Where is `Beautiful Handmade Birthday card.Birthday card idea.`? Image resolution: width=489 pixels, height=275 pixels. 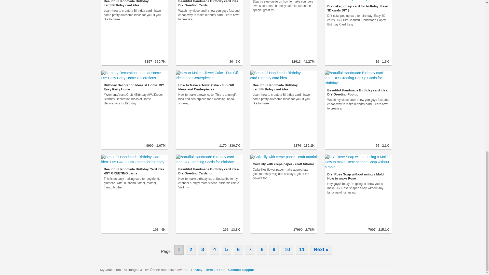 Beautiful Handmade Birthday card.Birthday card idea. is located at coordinates (134, 4).